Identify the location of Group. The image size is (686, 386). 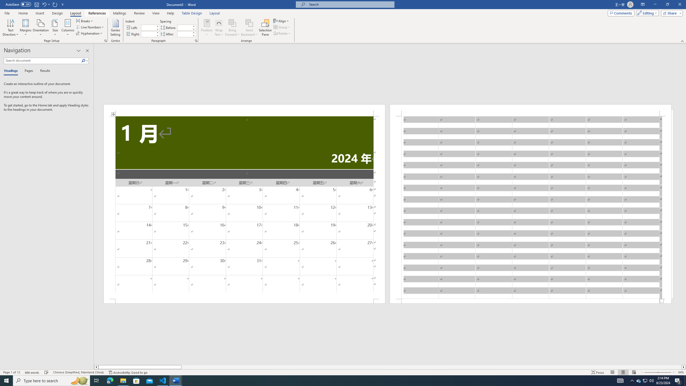
(282, 27).